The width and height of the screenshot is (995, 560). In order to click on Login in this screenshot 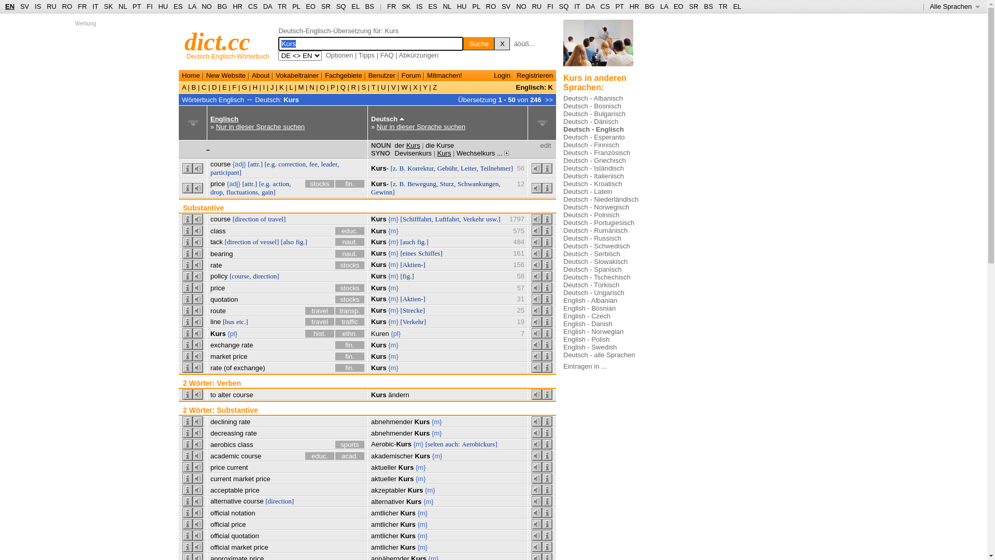, I will do `click(502, 76)`.